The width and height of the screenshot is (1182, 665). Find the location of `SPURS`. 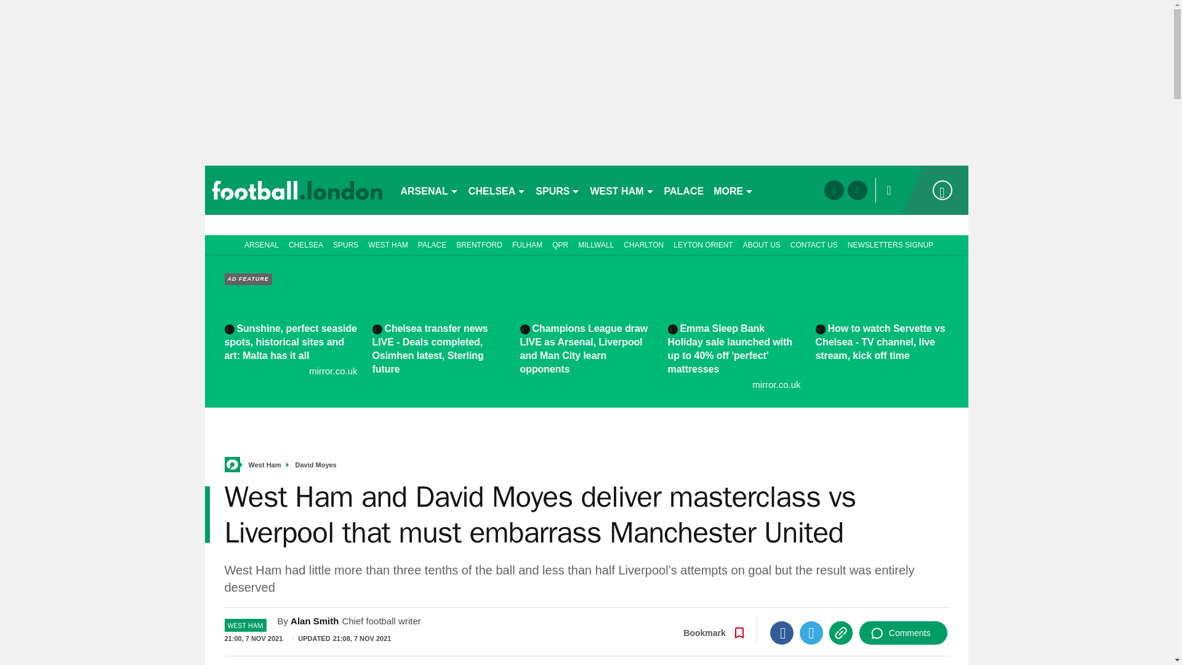

SPURS is located at coordinates (558, 190).